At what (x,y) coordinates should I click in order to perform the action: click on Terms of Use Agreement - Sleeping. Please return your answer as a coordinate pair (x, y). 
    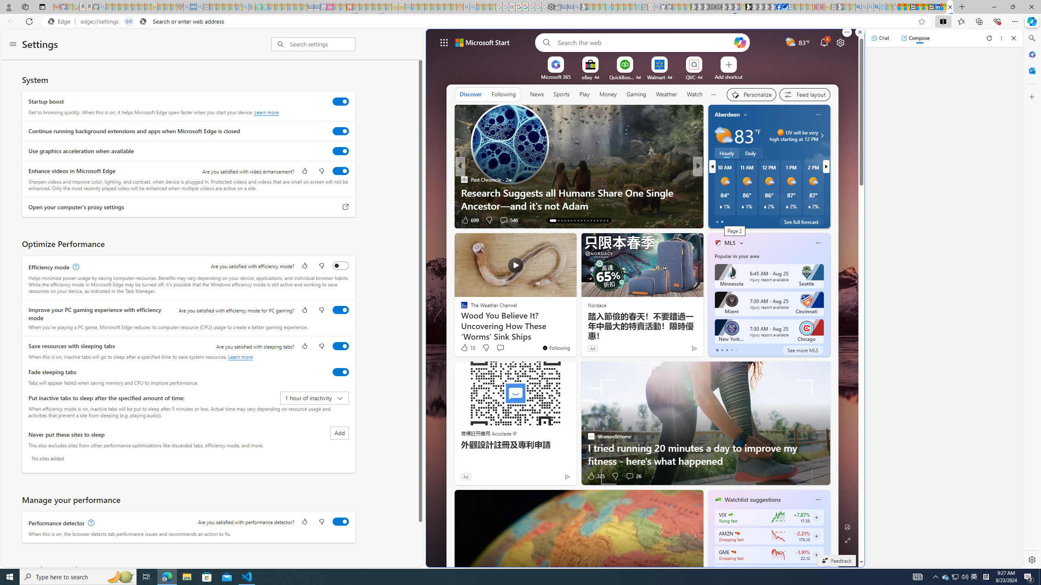
    Looking at the image, I should click on (259, 7).